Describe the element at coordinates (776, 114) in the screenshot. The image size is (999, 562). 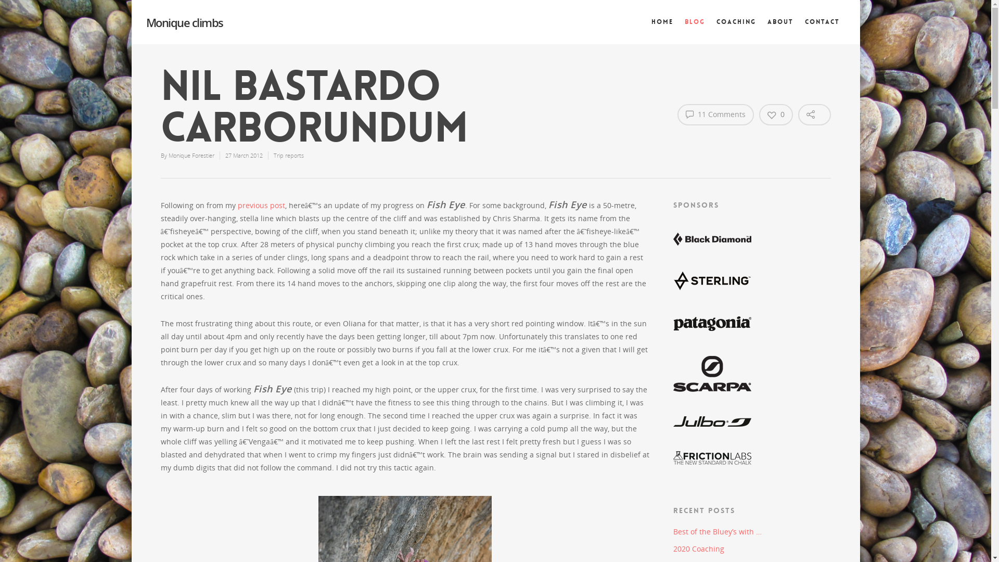
I see `0` at that location.